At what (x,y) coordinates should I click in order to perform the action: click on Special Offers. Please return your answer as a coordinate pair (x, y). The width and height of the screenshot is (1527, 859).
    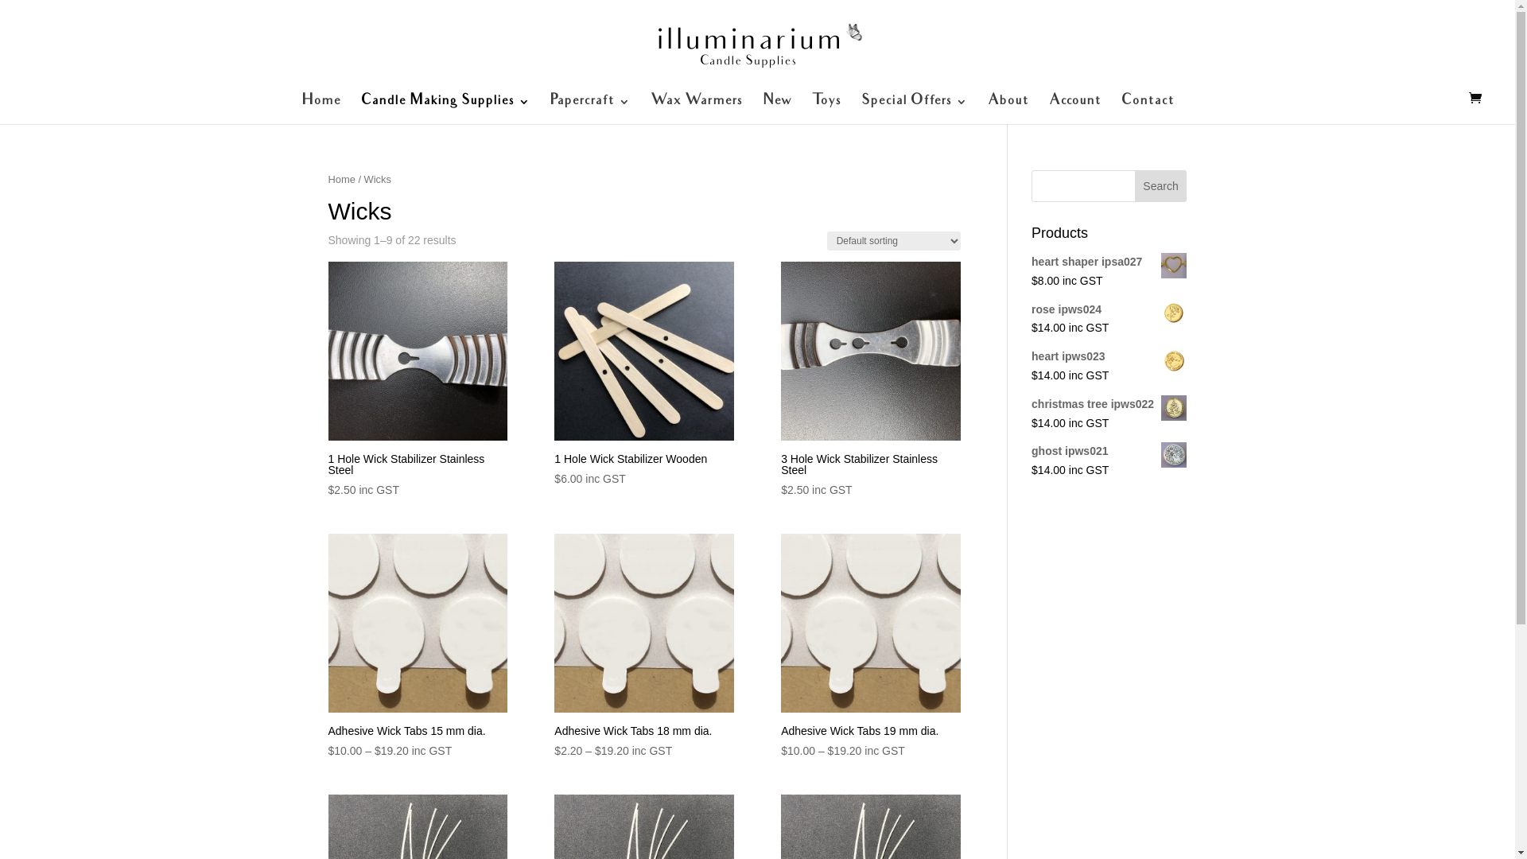
    Looking at the image, I should click on (915, 110).